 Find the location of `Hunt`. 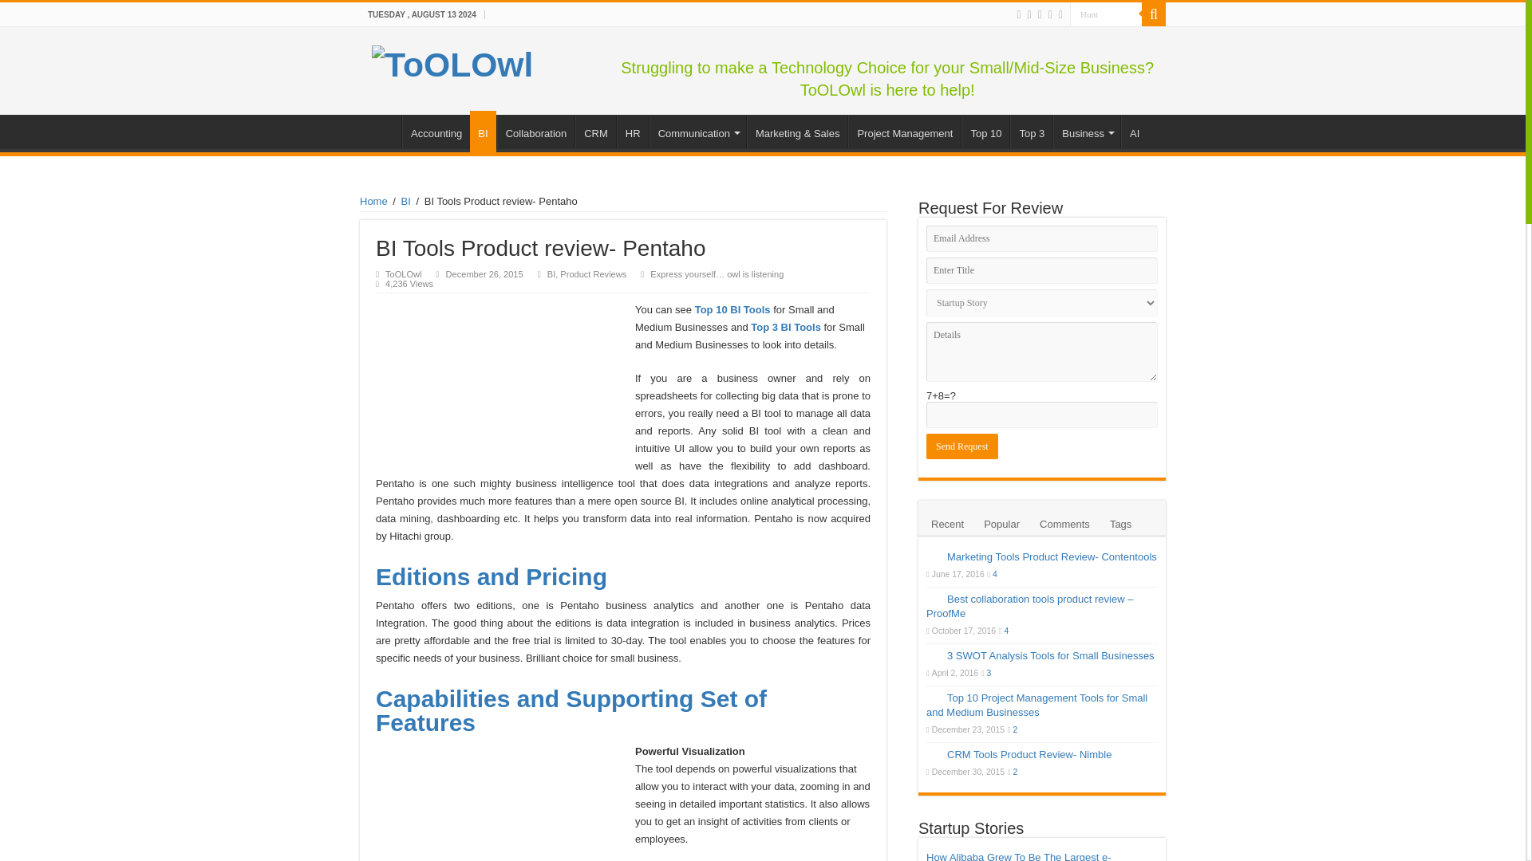

Hunt is located at coordinates (1105, 14).